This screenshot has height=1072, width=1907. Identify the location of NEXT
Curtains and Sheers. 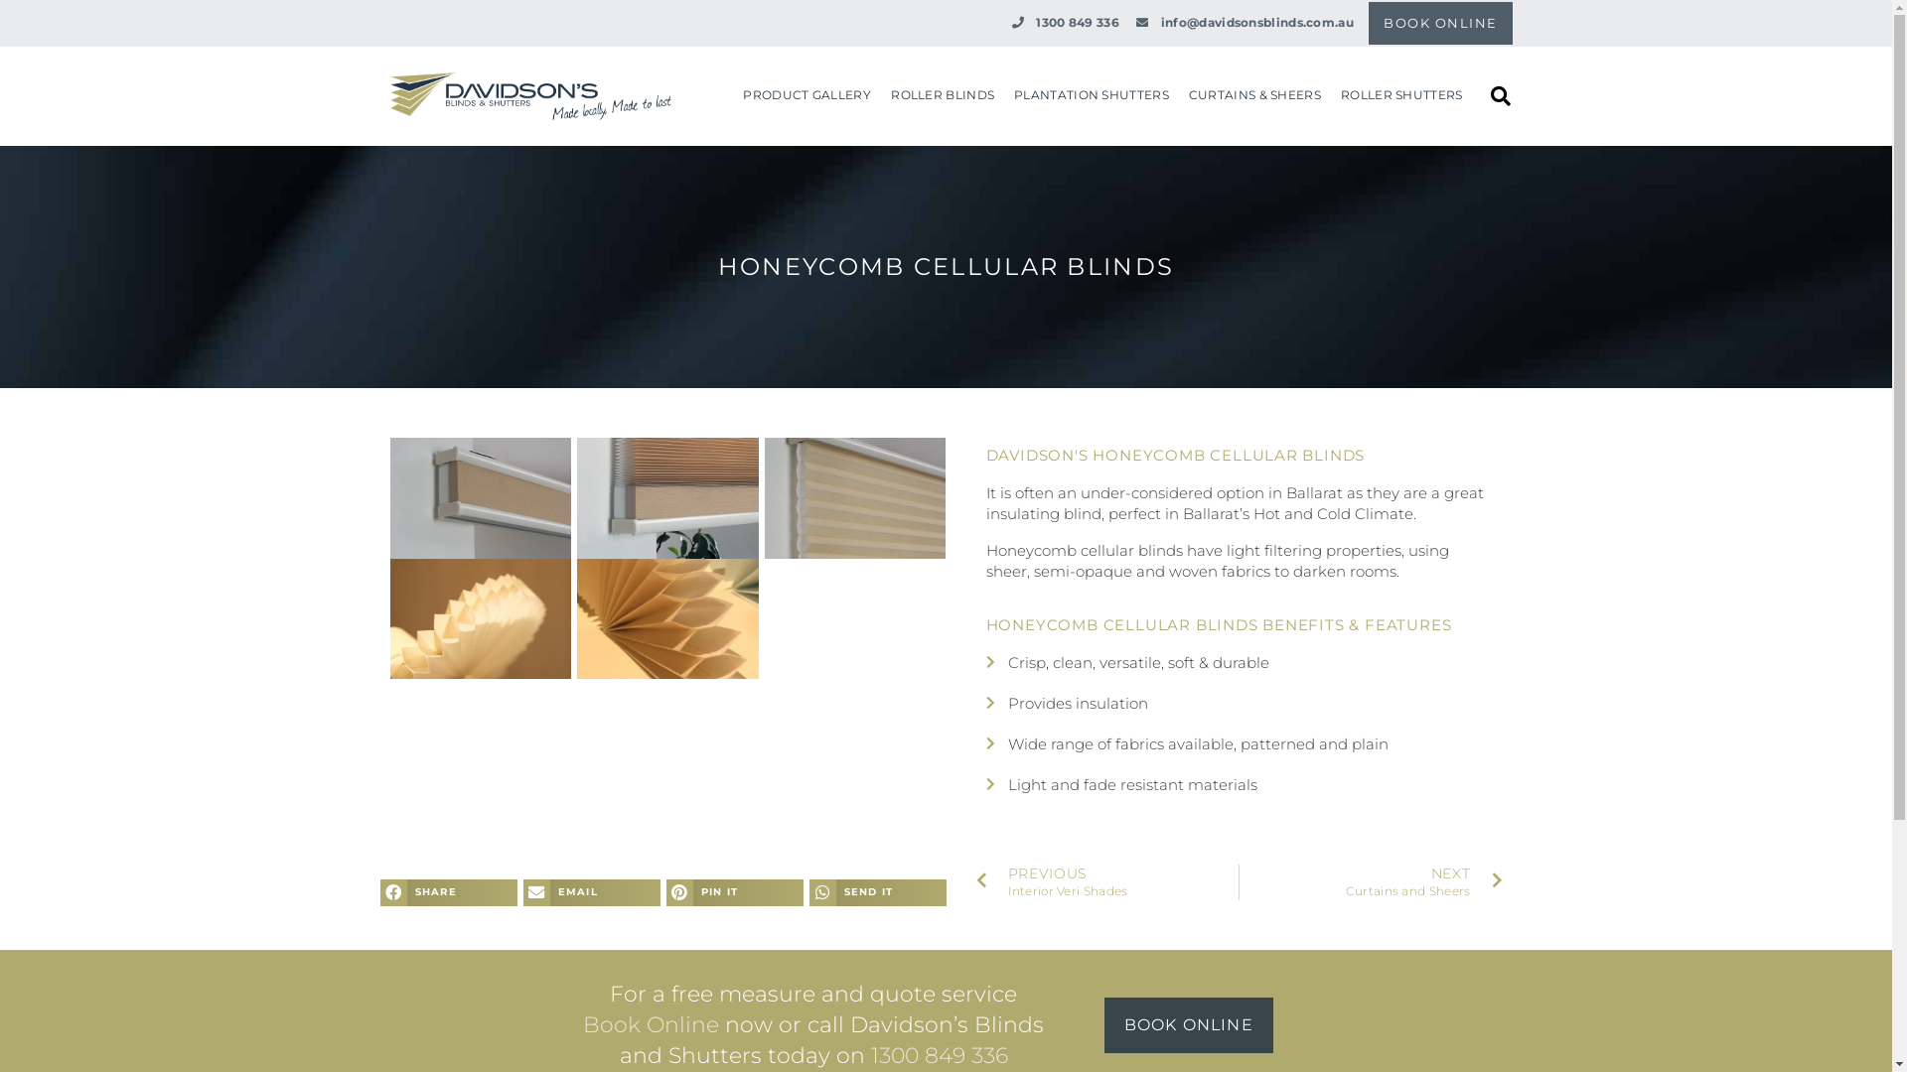
(1371, 882).